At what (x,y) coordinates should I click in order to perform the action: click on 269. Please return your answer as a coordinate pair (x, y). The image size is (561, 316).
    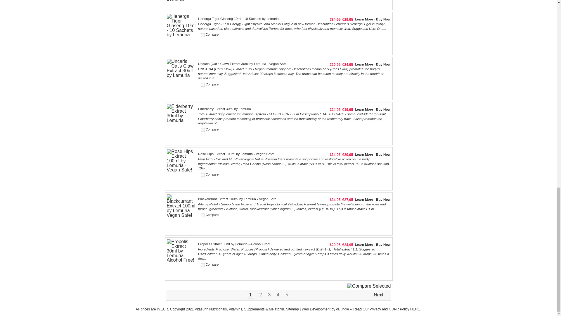
    Looking at the image, I should click on (203, 85).